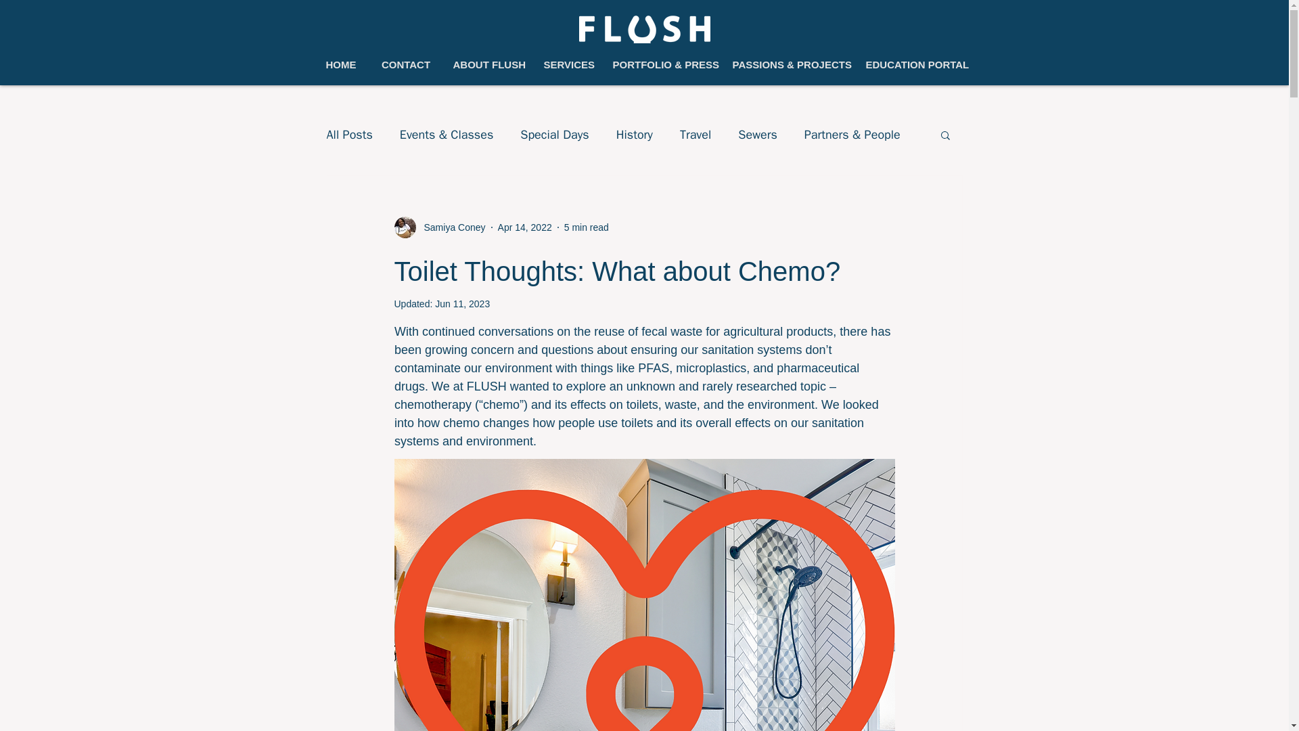  Describe the element at coordinates (915, 65) in the screenshot. I see `EDUCATION PORTAL` at that location.